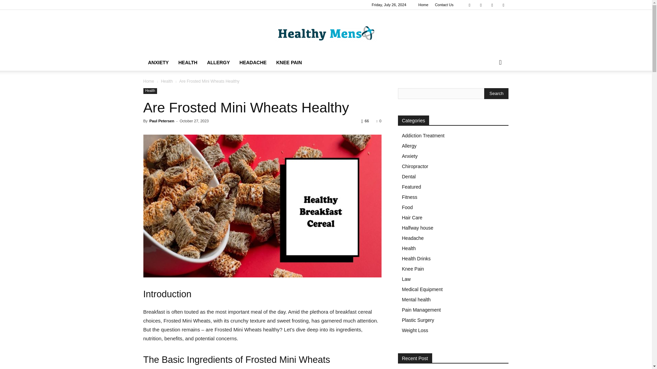 The width and height of the screenshot is (657, 369). Describe the element at coordinates (496, 94) in the screenshot. I see `Search` at that location.